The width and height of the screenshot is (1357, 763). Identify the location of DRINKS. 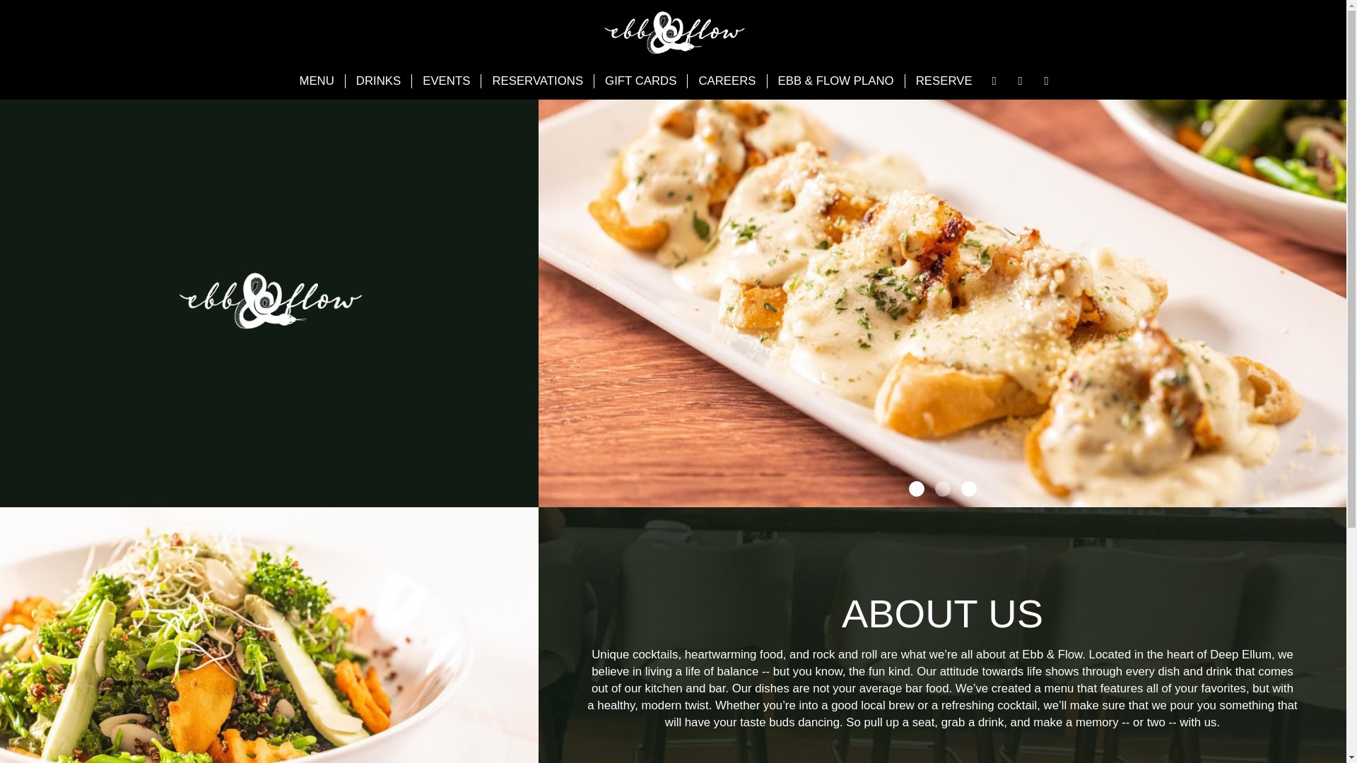
(379, 81).